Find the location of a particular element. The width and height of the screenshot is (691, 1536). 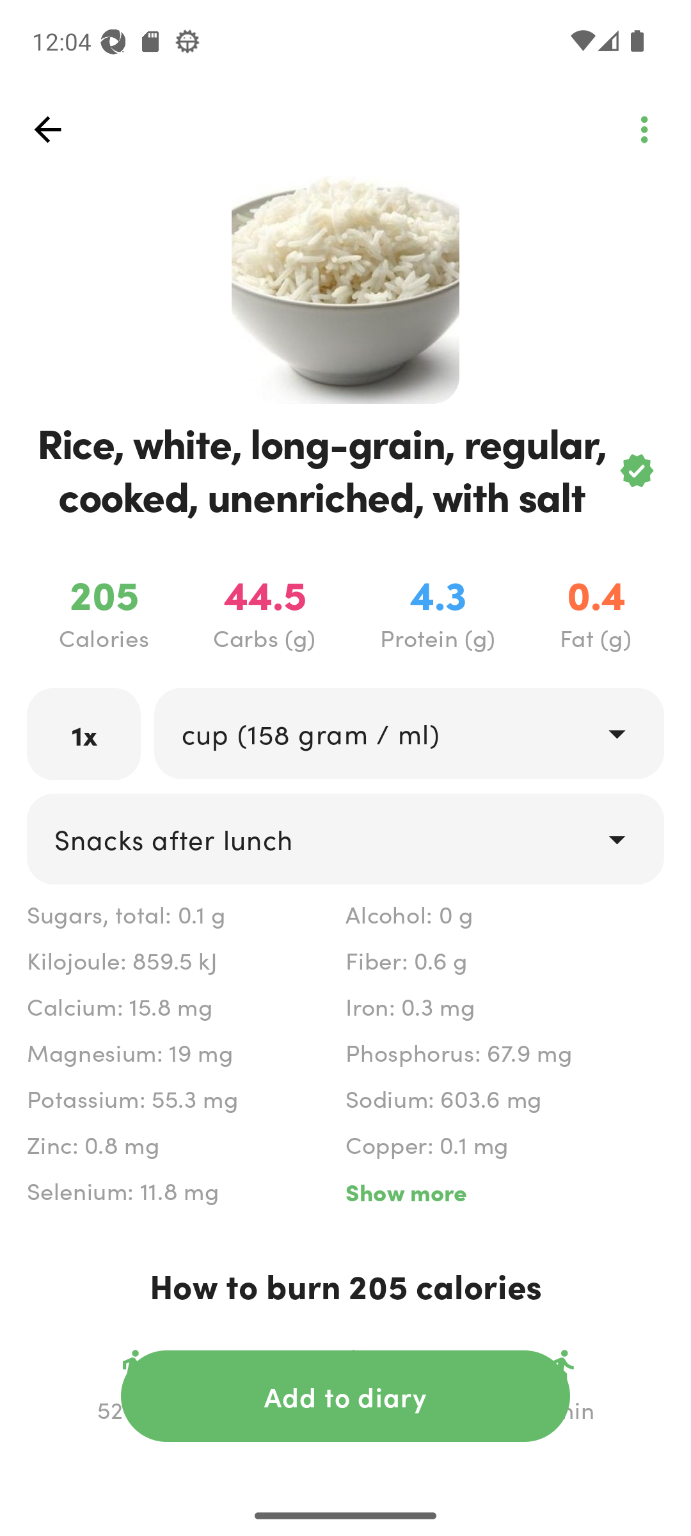

top_left_action is located at coordinates (47, 129).